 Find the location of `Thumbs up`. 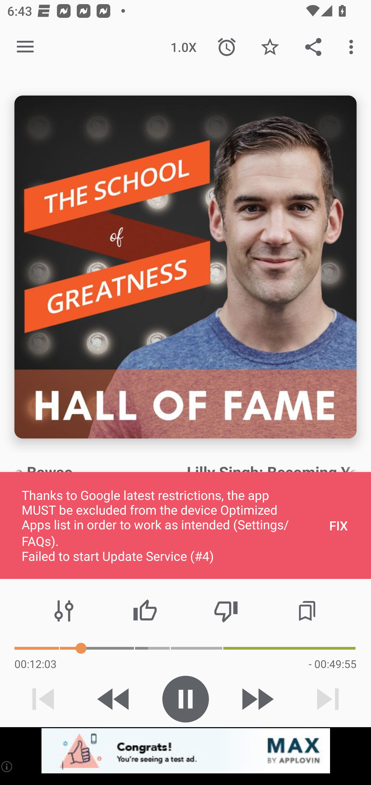

Thumbs up is located at coordinates (145, 611).